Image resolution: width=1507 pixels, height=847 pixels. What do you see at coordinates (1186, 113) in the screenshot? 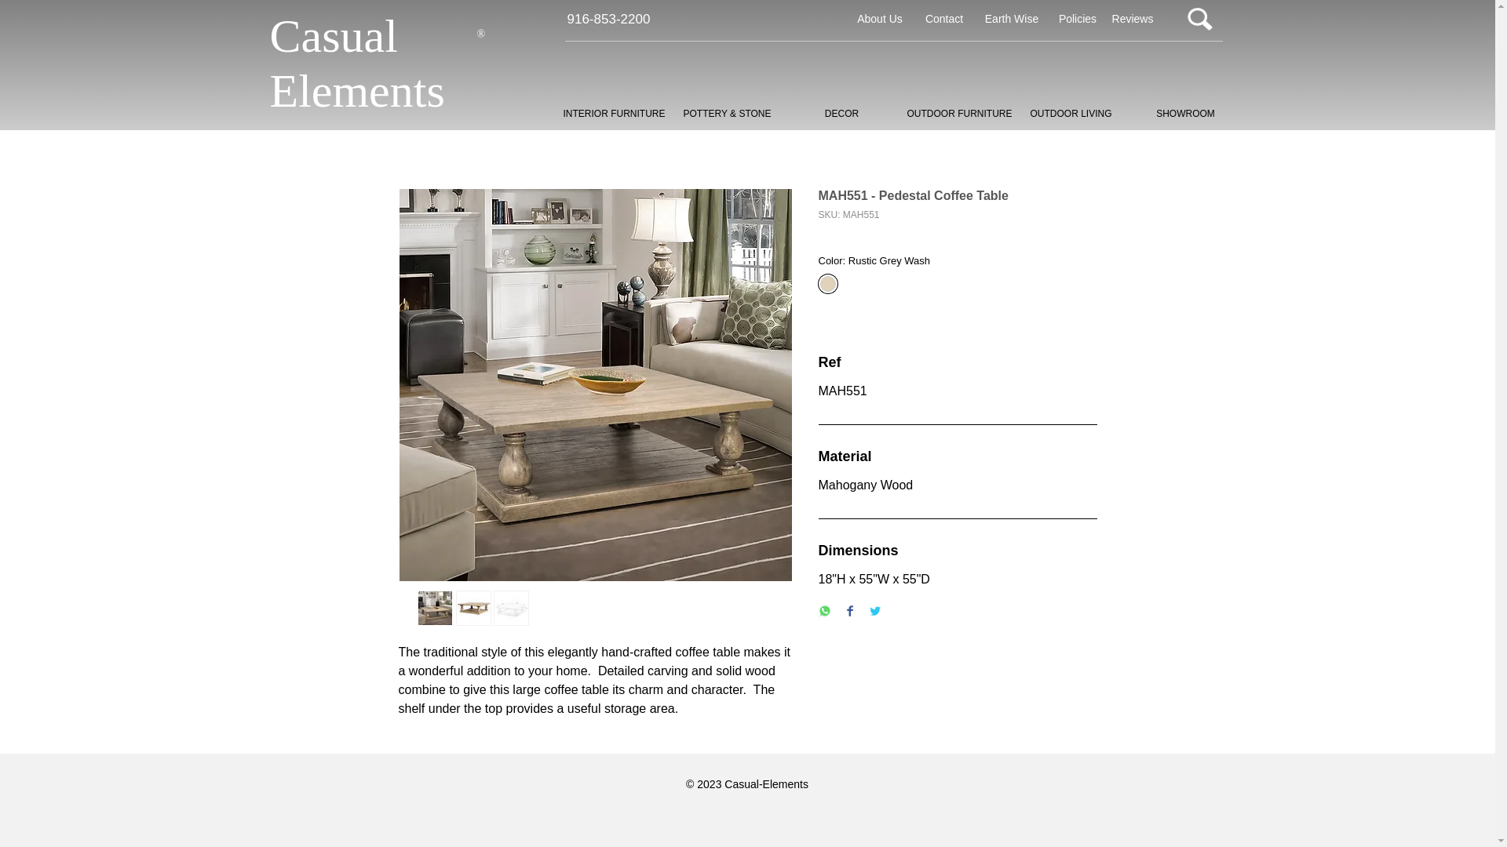
I see `SHOWROOM` at bounding box center [1186, 113].